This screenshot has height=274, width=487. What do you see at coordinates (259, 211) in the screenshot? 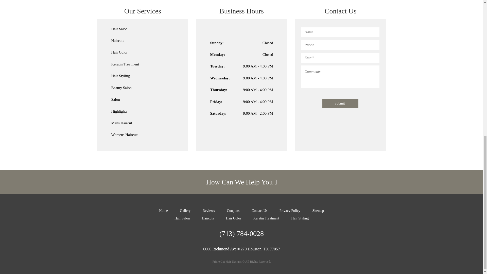
I see `Contact Us` at bounding box center [259, 211].